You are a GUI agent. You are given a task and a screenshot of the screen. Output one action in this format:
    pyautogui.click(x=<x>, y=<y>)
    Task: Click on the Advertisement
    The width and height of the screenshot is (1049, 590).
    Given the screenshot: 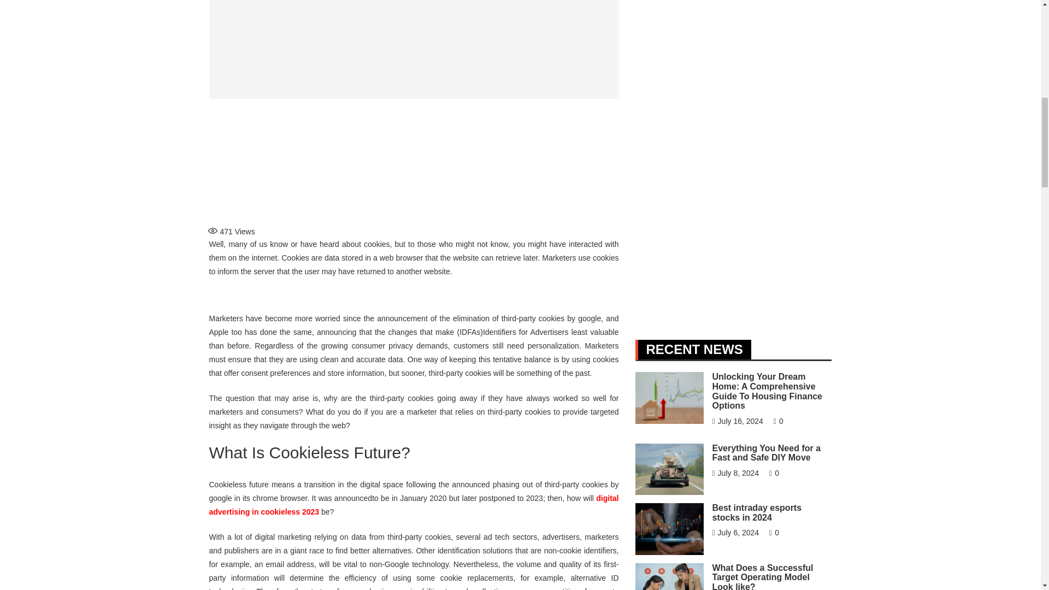 What is the action you would take?
    pyautogui.click(x=730, y=154)
    